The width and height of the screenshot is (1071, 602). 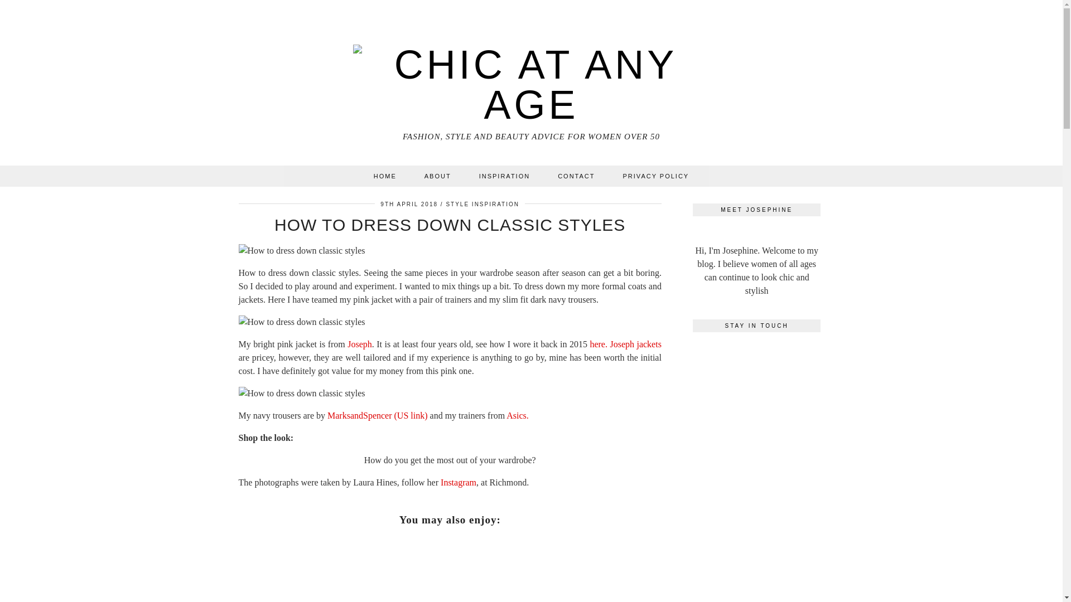 I want to click on here., so click(x=598, y=343).